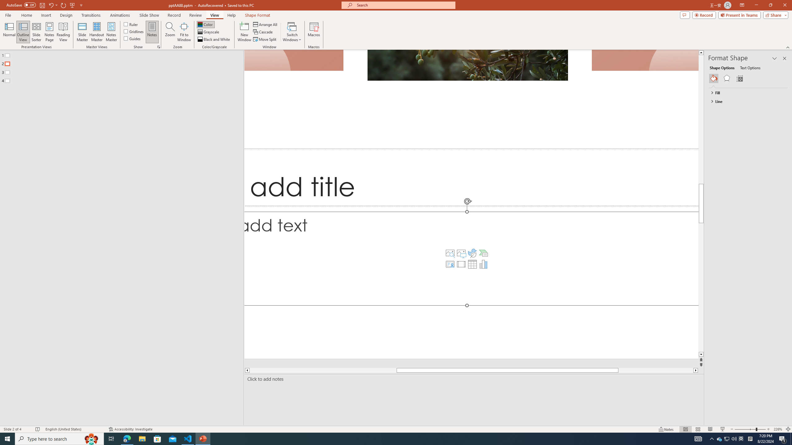 This screenshot has height=445, width=792. What do you see at coordinates (722, 67) in the screenshot?
I see `Shape Options` at bounding box center [722, 67].